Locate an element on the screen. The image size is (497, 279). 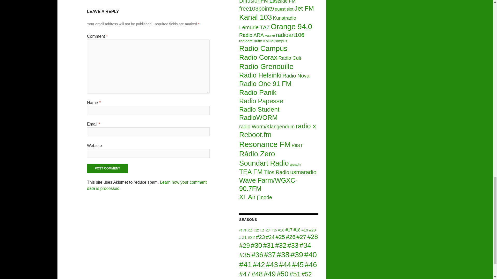
Learn how your comment data is processed is located at coordinates (147, 185).